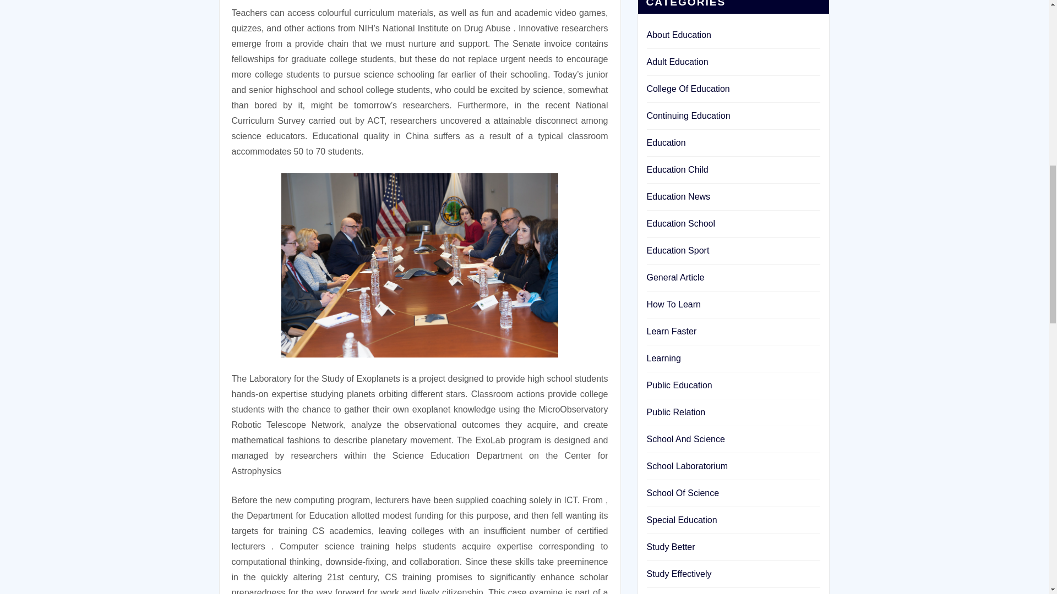  What do you see at coordinates (670, 547) in the screenshot?
I see `Study Better` at bounding box center [670, 547].